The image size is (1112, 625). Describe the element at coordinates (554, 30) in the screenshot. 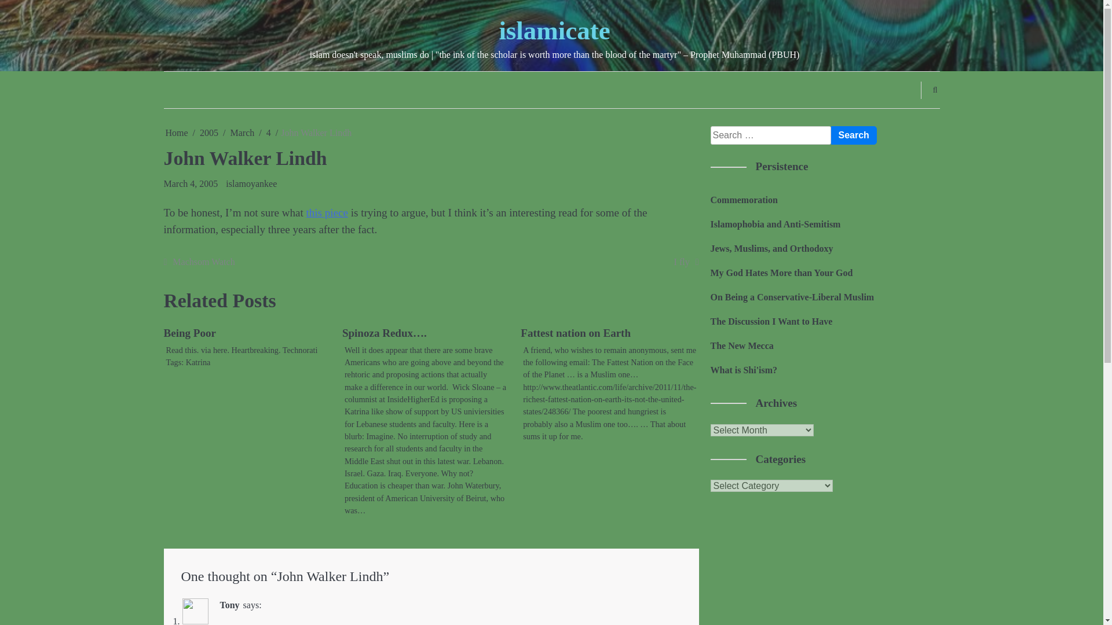

I see `islamicate` at that location.